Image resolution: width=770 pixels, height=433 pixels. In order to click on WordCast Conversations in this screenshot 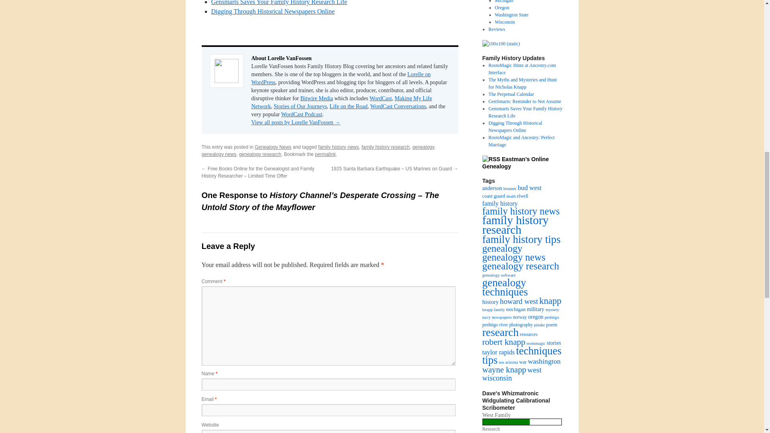, I will do `click(398, 107)`.